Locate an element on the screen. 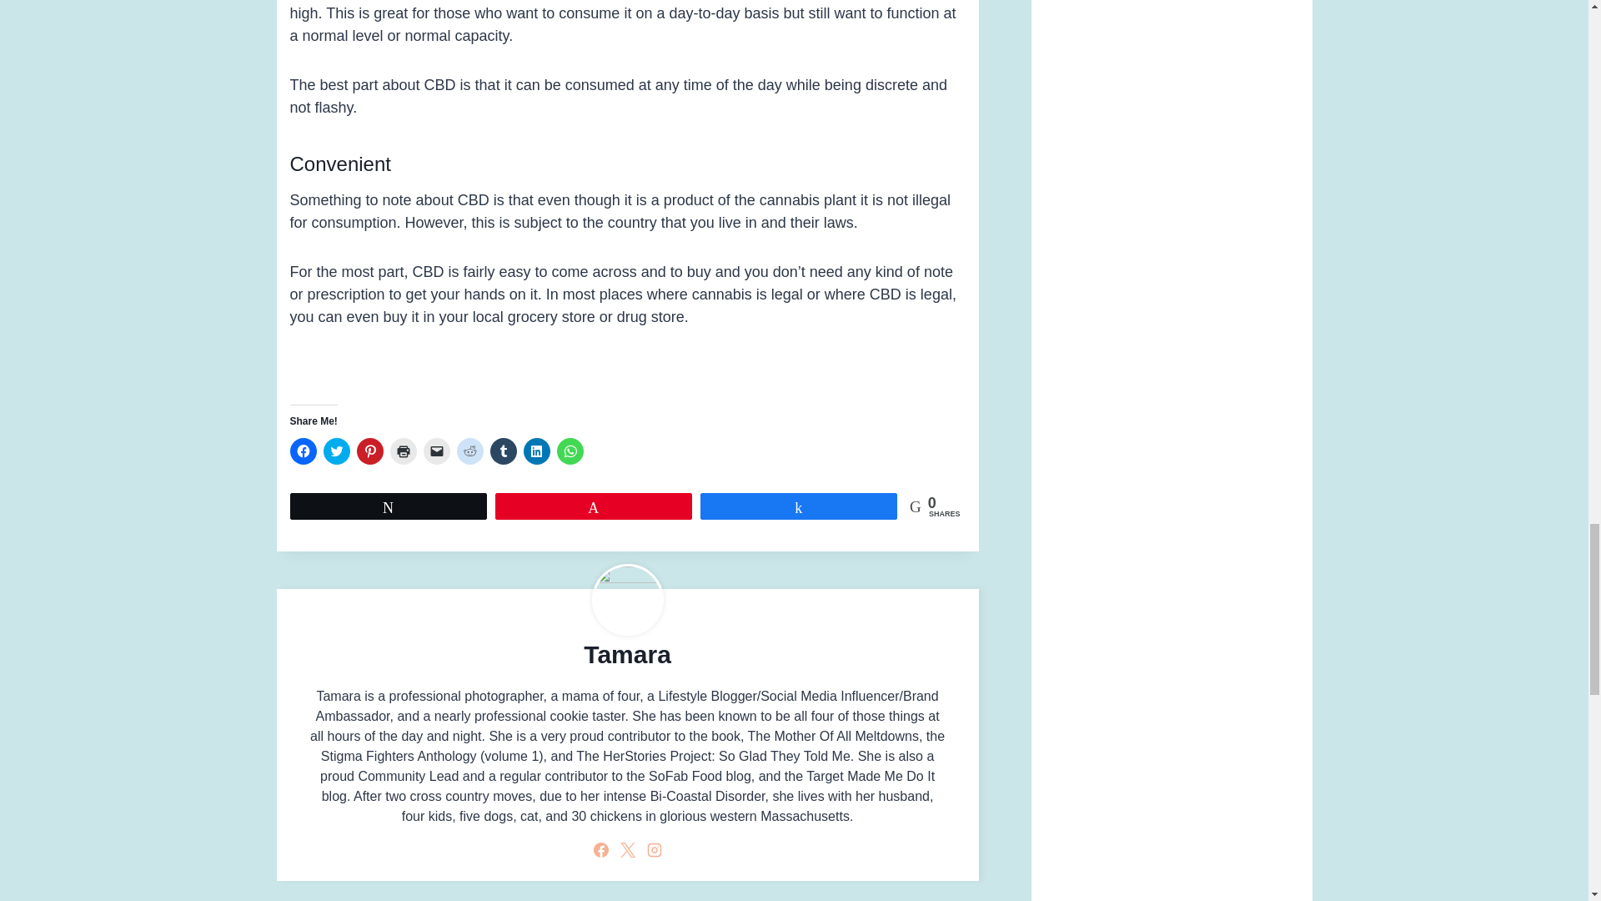 Image resolution: width=1601 pixels, height=901 pixels. Follow Tamara on Facebook is located at coordinates (600, 849).